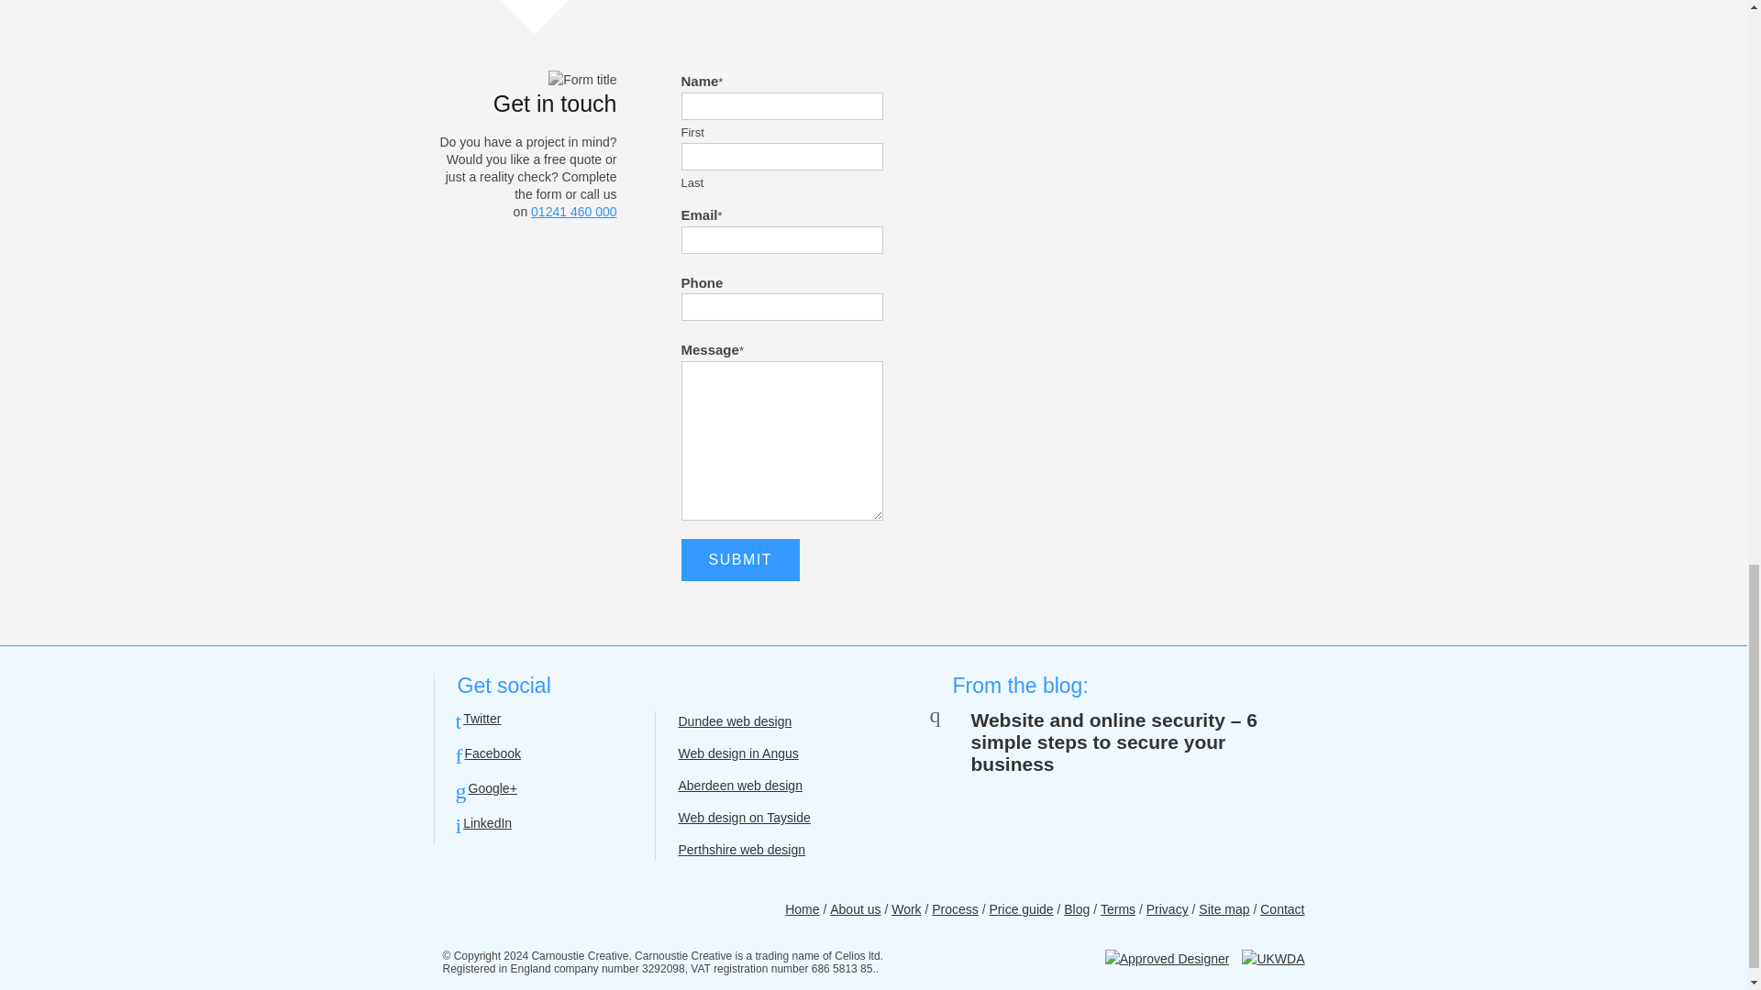 This screenshot has height=990, width=1761. Describe the element at coordinates (488, 753) in the screenshot. I see `Facebook` at that location.